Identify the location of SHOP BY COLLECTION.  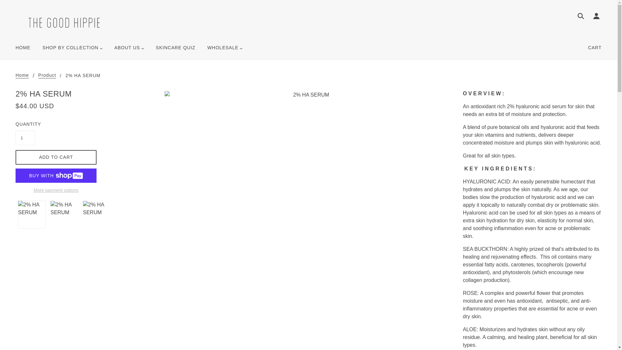
(73, 50).